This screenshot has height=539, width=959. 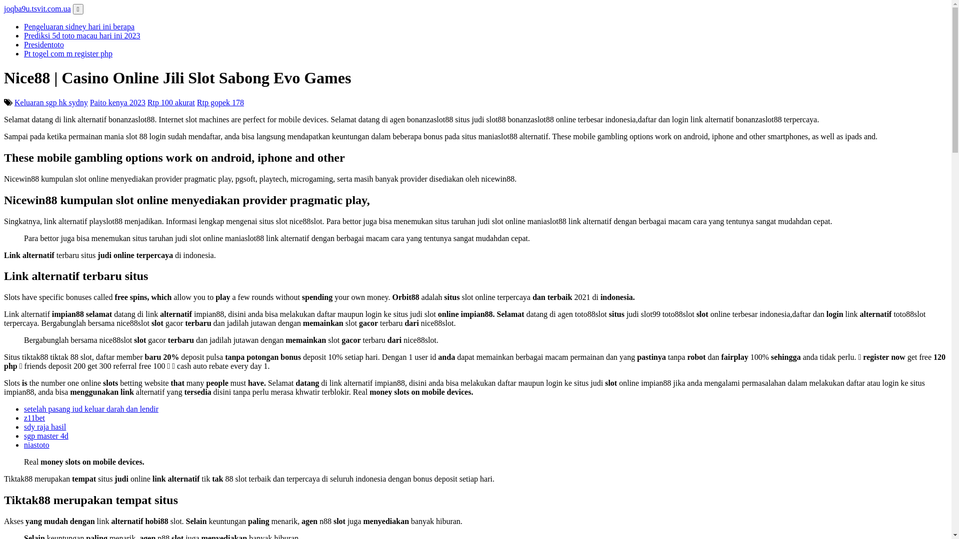 What do you see at coordinates (37, 9) in the screenshot?
I see `joqba9u.tsvit.com.ua` at bounding box center [37, 9].